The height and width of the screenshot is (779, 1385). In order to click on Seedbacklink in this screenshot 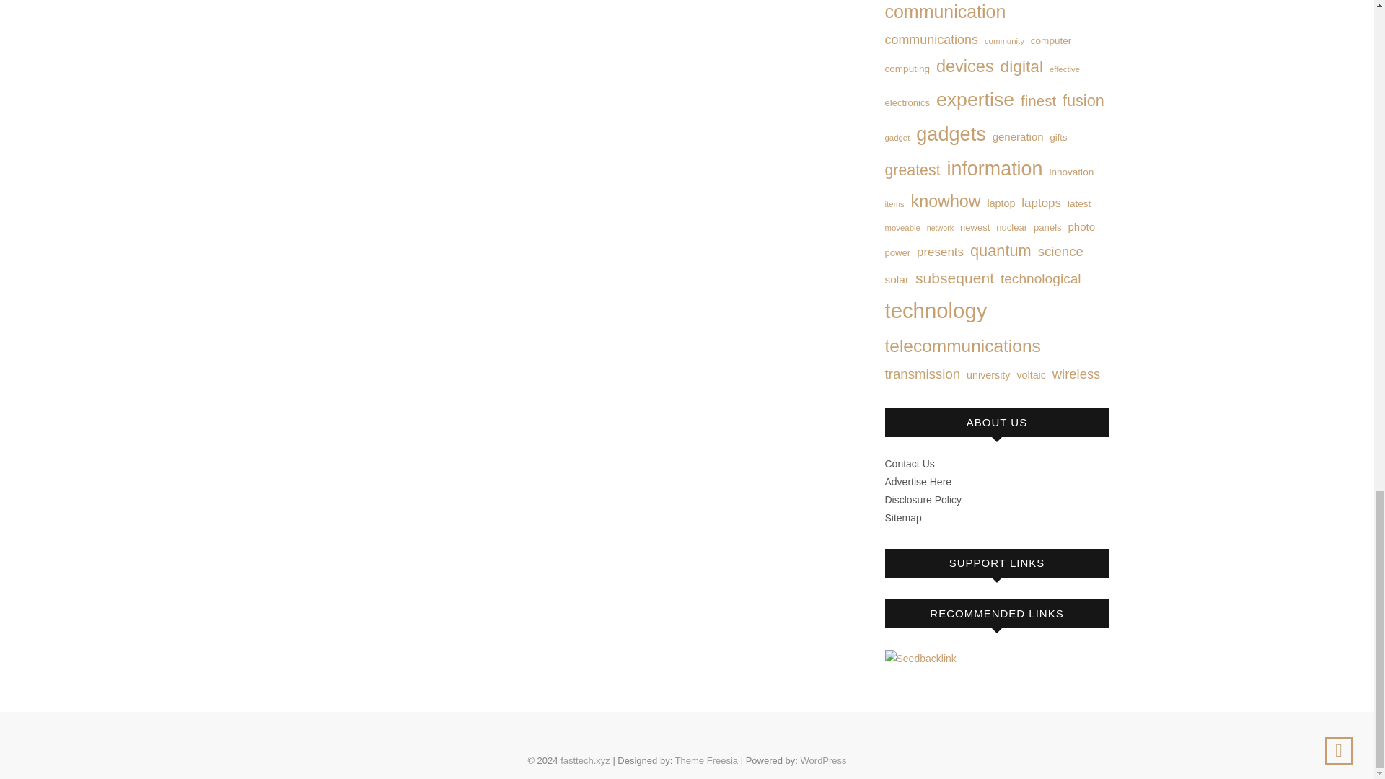, I will do `click(920, 658)`.